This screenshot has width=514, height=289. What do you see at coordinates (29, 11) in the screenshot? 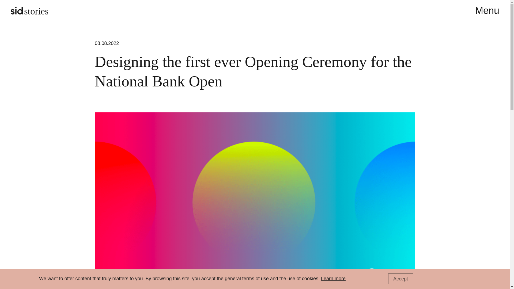
I see `stories` at bounding box center [29, 11].